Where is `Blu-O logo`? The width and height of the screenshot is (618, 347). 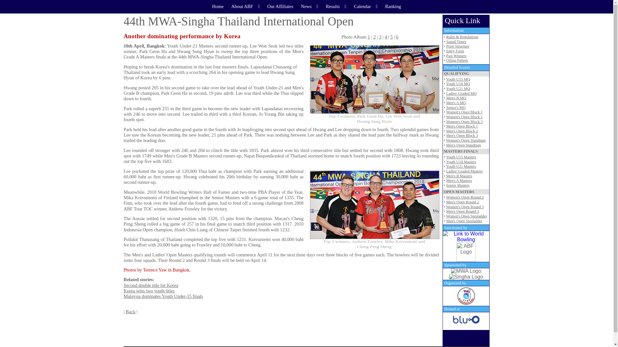 Blu-O logo is located at coordinates (466, 321).